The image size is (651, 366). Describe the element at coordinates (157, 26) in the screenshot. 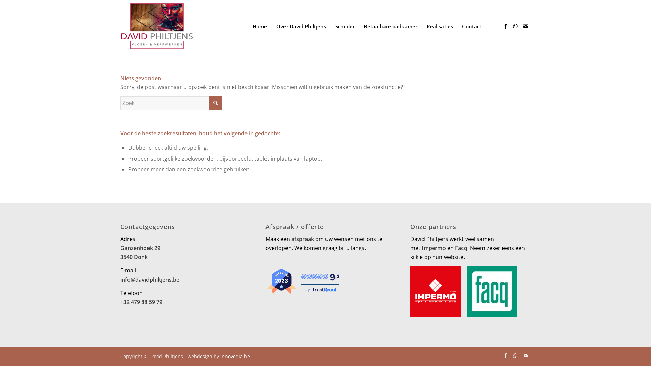

I see `logo-davidphiltjens-v1` at that location.